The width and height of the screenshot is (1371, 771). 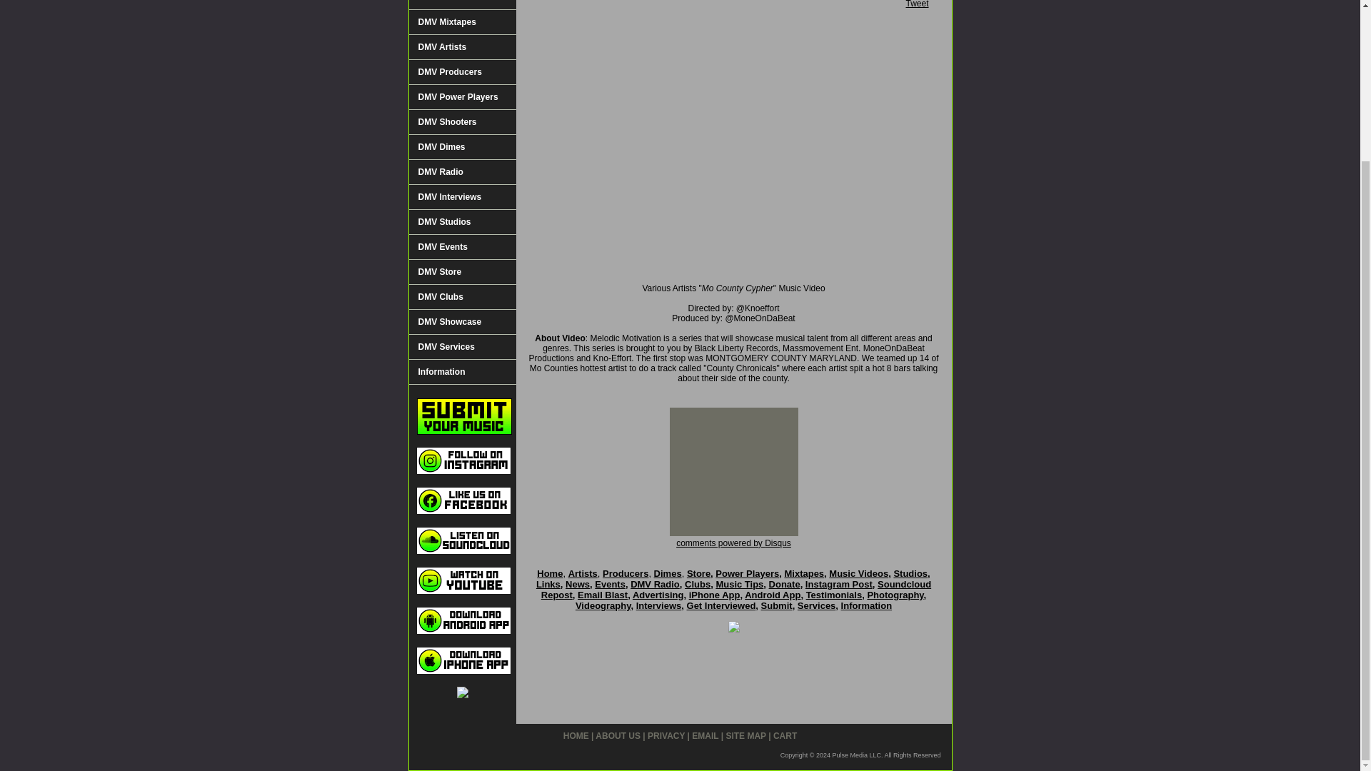 What do you see at coordinates (910, 573) in the screenshot?
I see `Studios` at bounding box center [910, 573].